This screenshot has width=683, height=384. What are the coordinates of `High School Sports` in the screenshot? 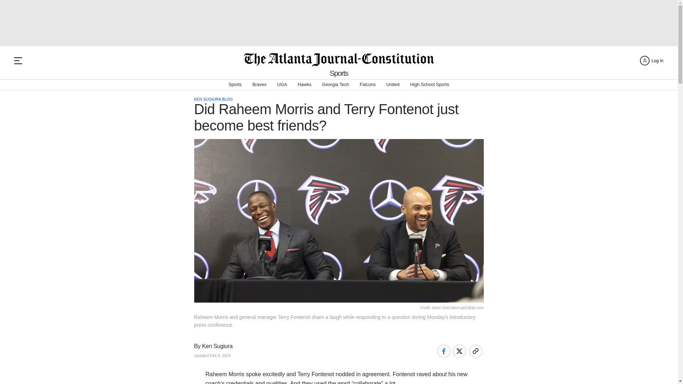 It's located at (430, 85).